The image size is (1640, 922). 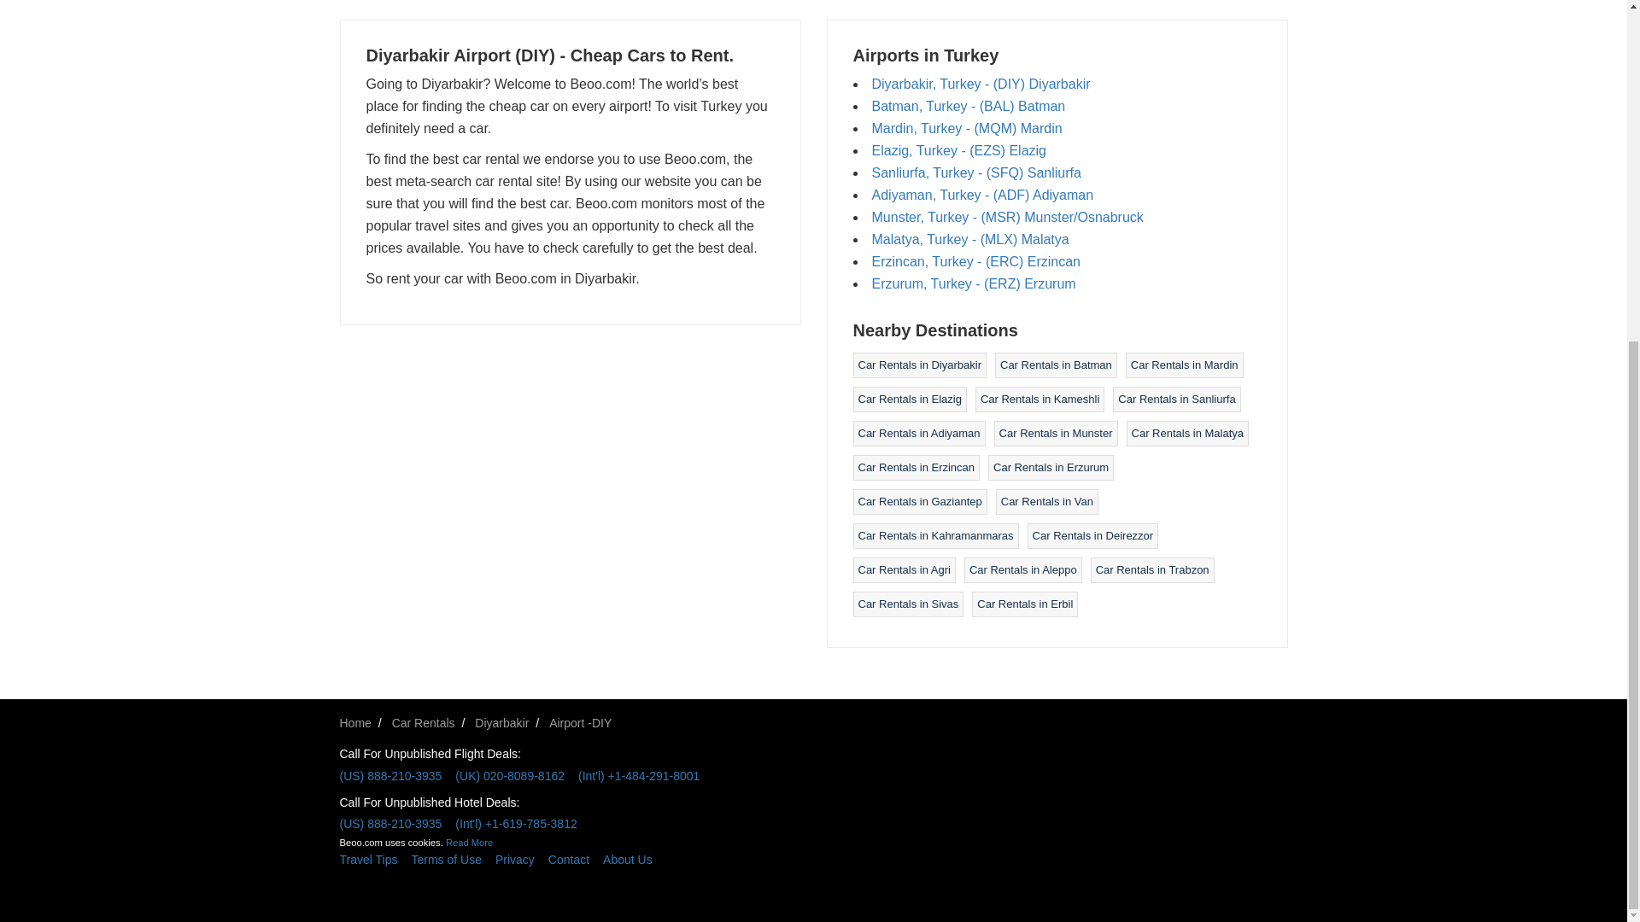 I want to click on Car Rentals in Kahramanmaras, so click(x=935, y=535).